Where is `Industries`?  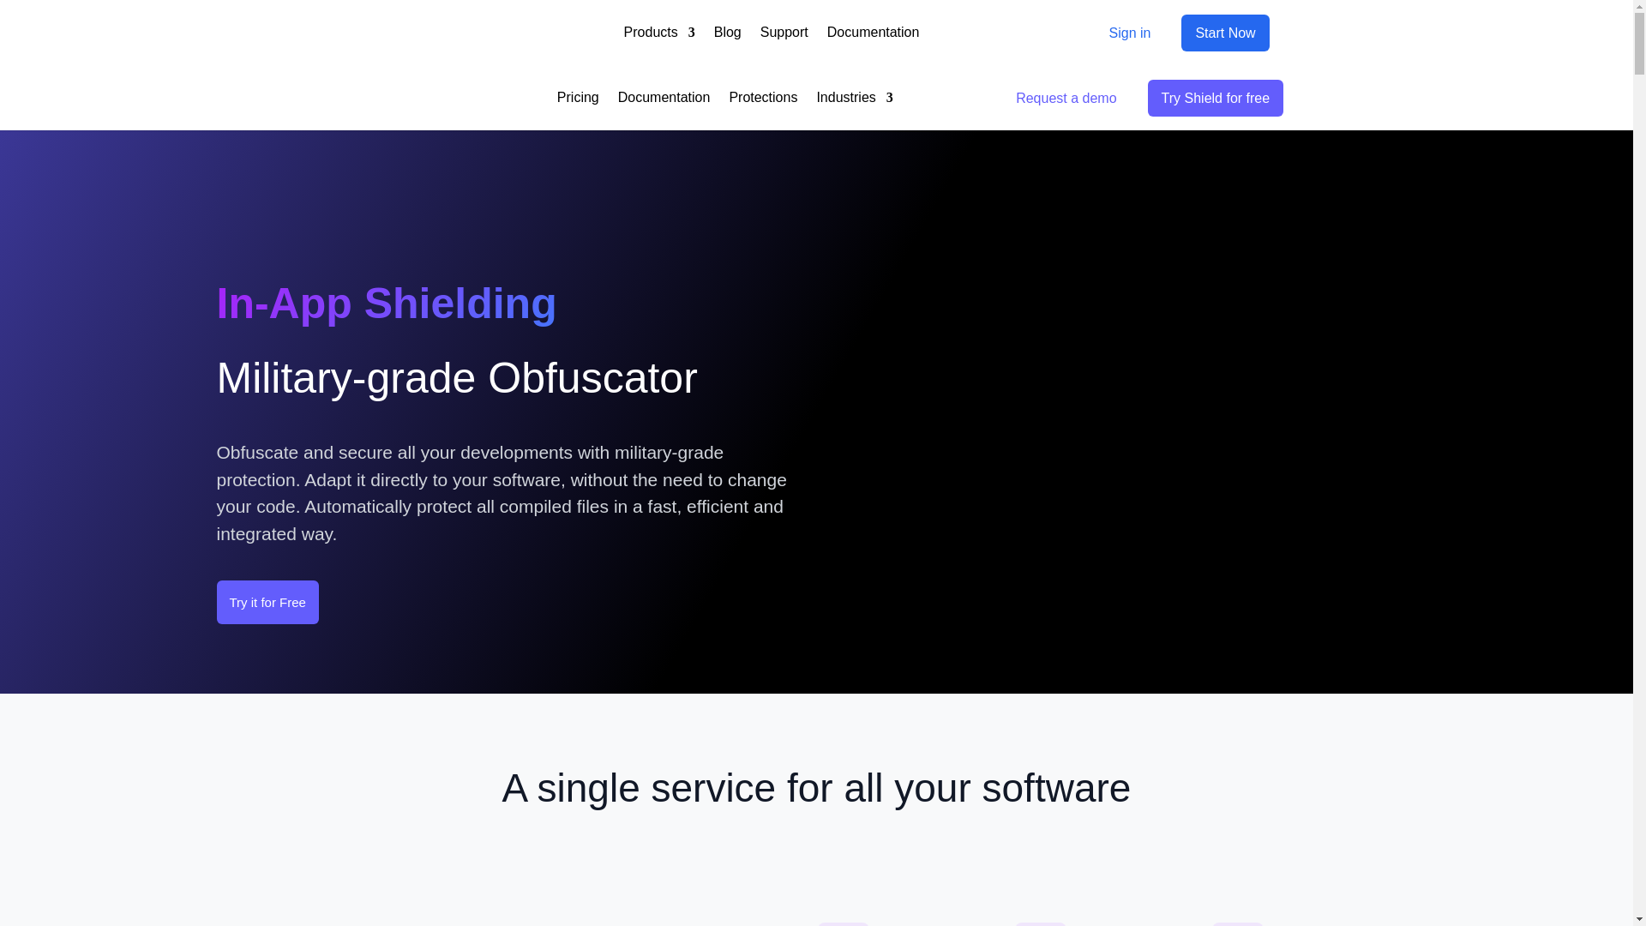
Industries is located at coordinates (854, 98).